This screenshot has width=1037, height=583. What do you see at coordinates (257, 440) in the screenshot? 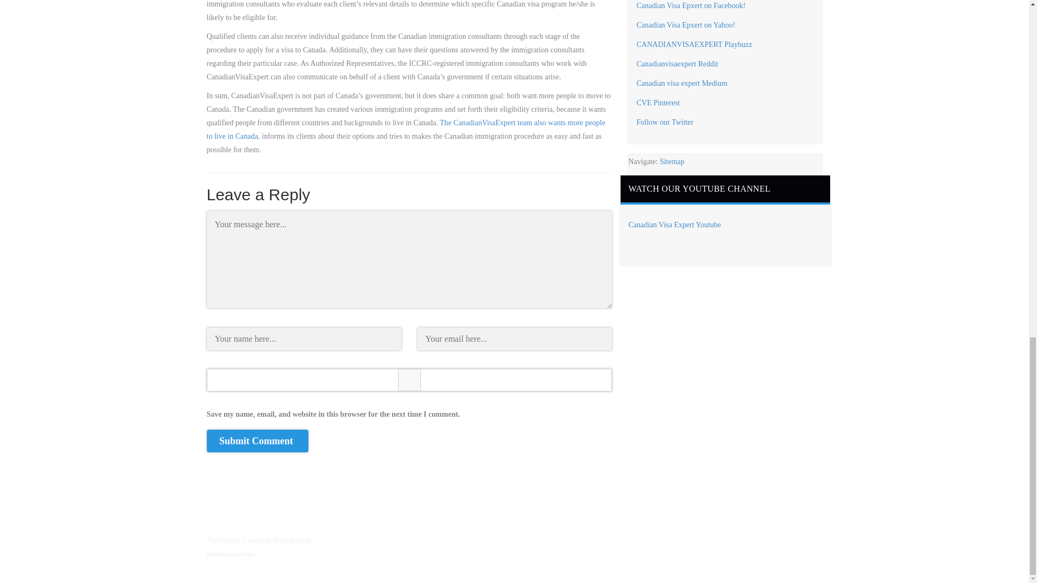
I see `Submit Comment` at bounding box center [257, 440].